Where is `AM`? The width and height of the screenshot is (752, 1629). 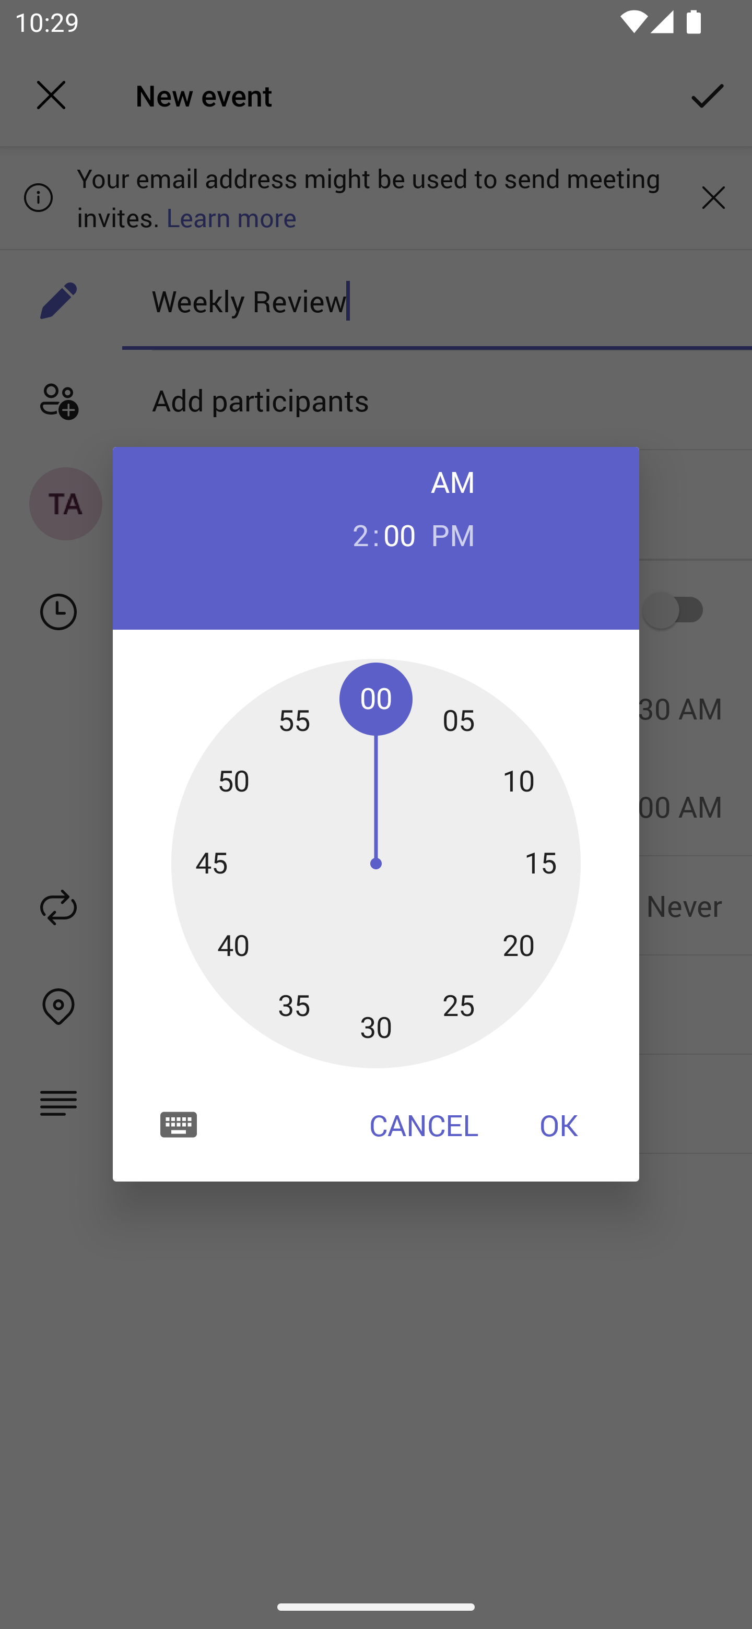 AM is located at coordinates (453, 481).